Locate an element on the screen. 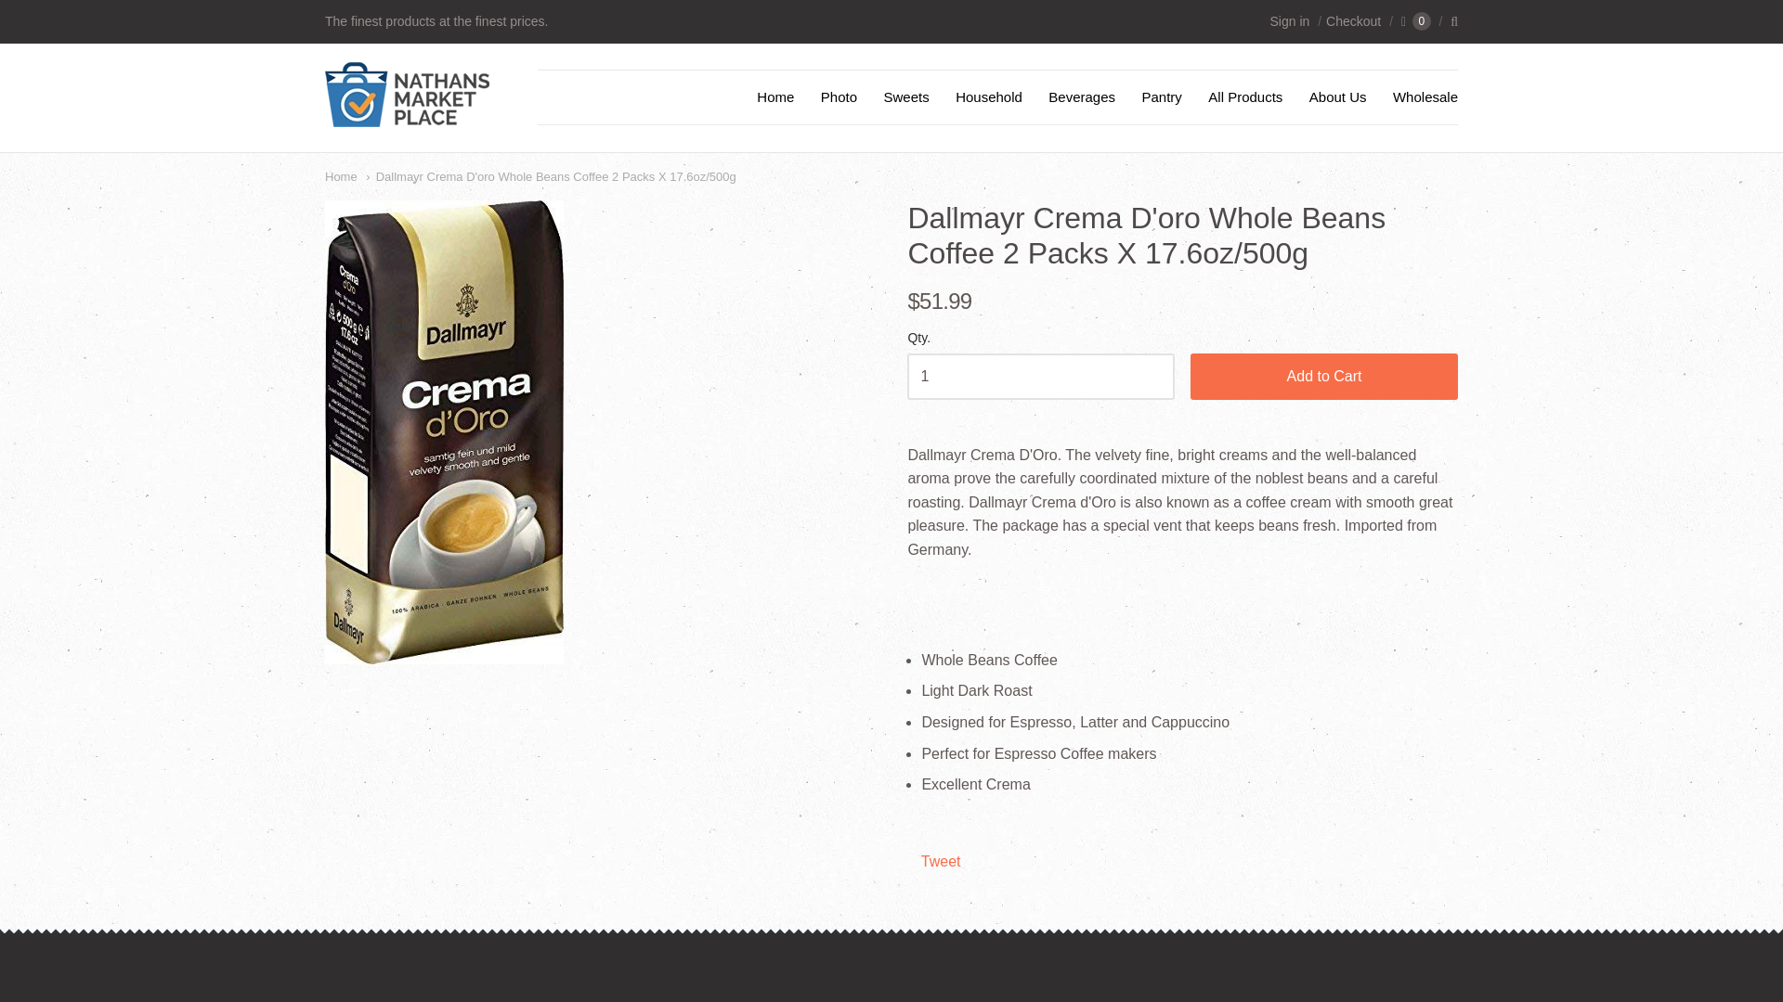 The height and width of the screenshot is (1002, 1783). 0 is located at coordinates (1416, 21).